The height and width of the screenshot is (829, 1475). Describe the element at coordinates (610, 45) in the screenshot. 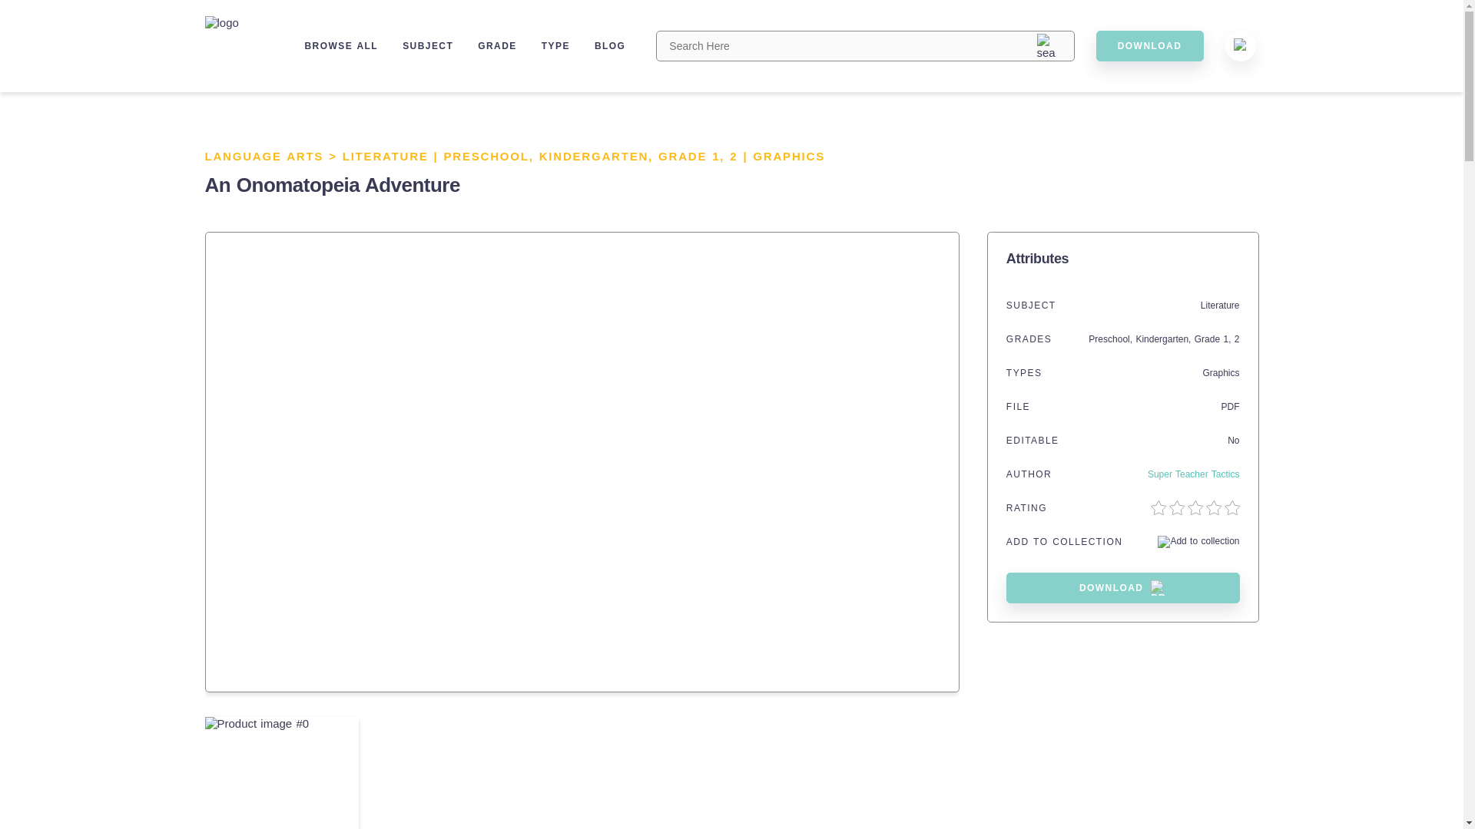

I see `BLOG` at that location.